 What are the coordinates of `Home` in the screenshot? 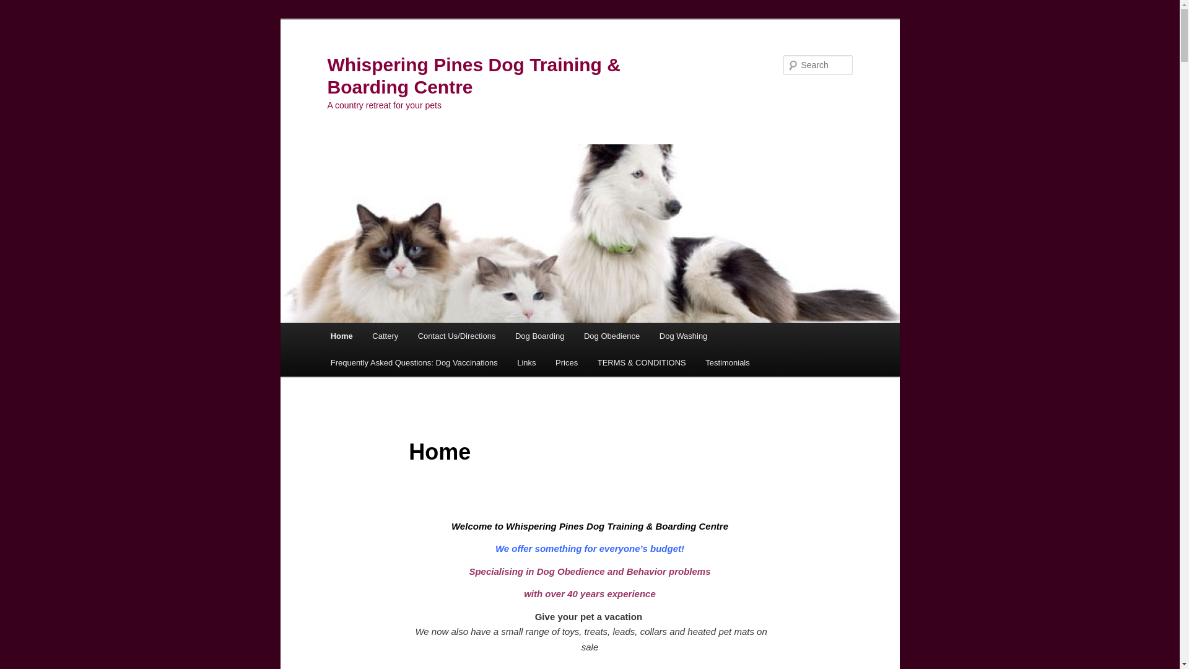 It's located at (342, 336).